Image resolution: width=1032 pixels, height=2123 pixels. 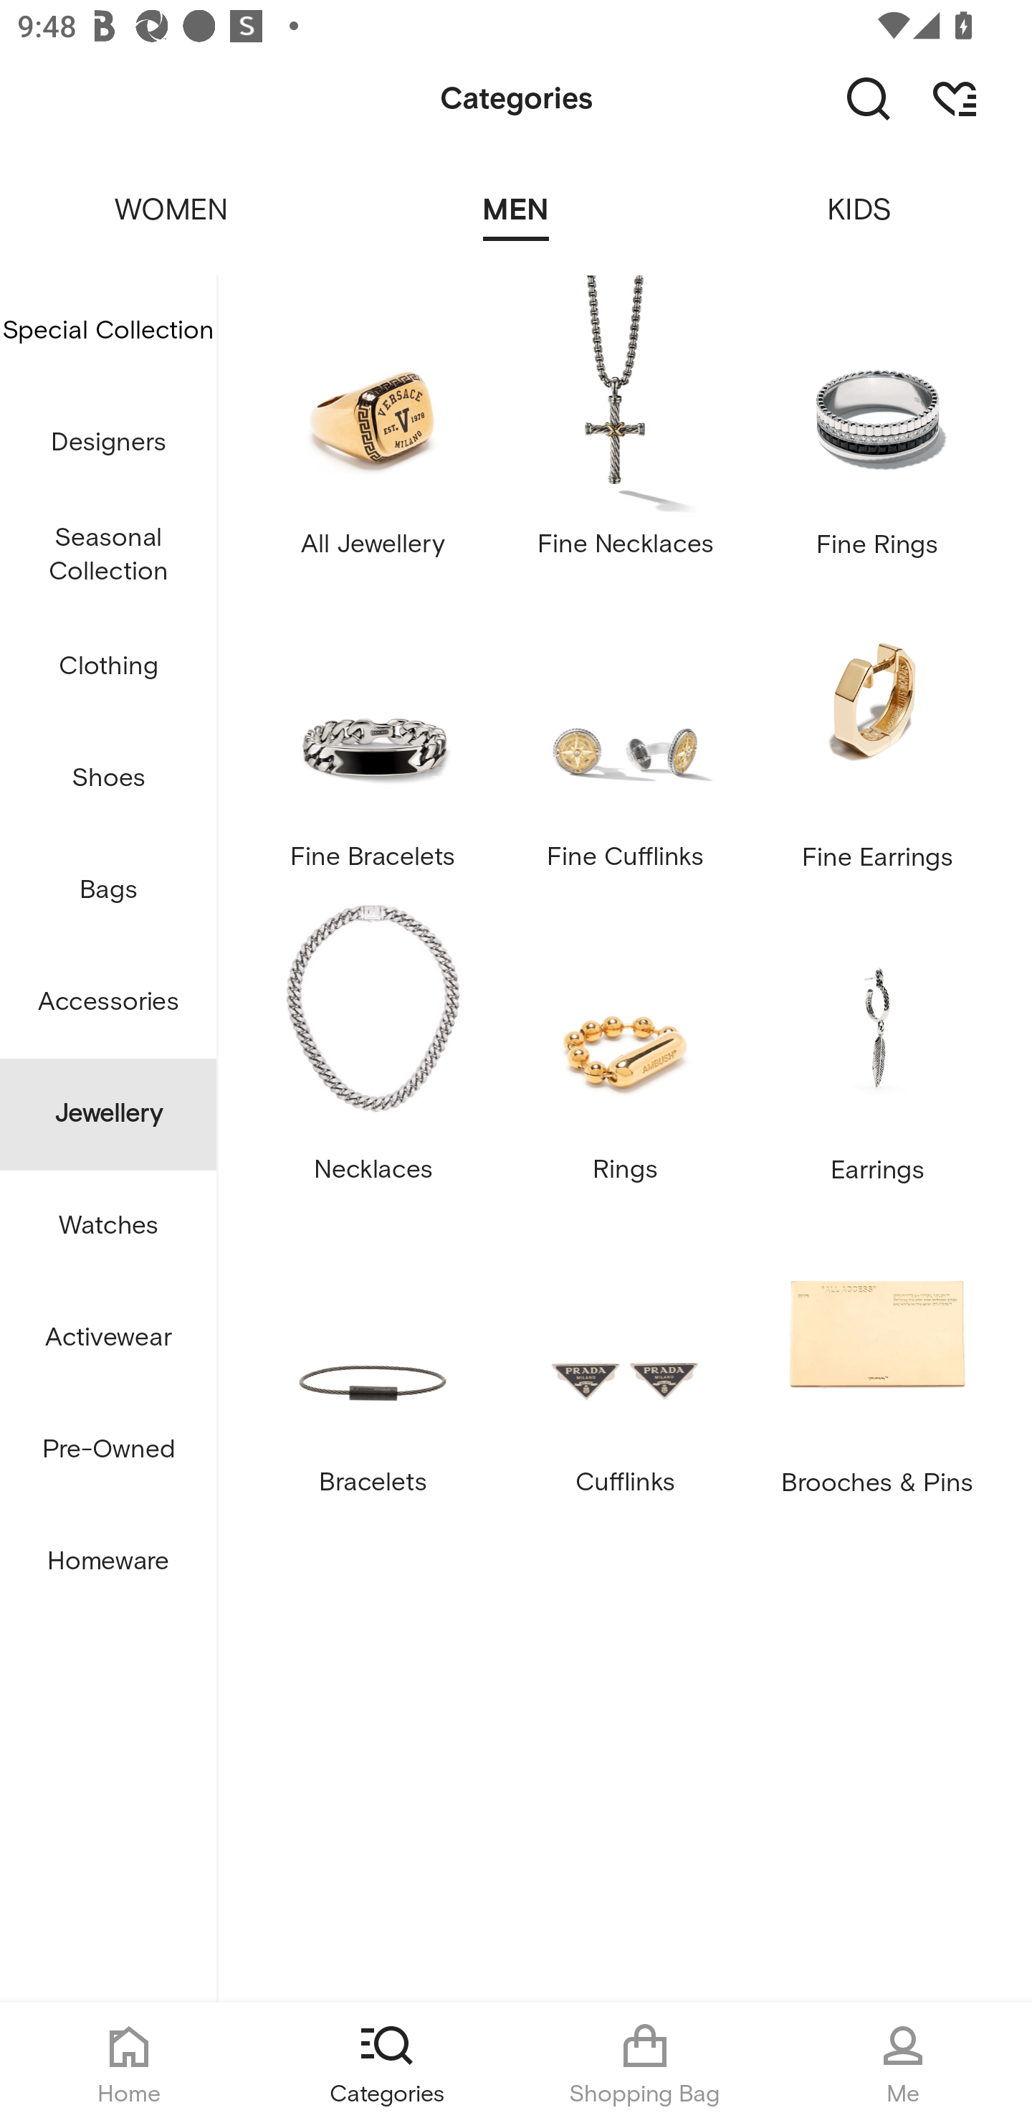 What do you see at coordinates (372, 425) in the screenshot?
I see `All Jewellery` at bounding box center [372, 425].